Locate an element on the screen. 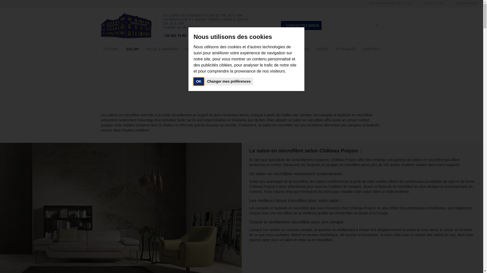  FAUTEUIL is located at coordinates (268, 49).